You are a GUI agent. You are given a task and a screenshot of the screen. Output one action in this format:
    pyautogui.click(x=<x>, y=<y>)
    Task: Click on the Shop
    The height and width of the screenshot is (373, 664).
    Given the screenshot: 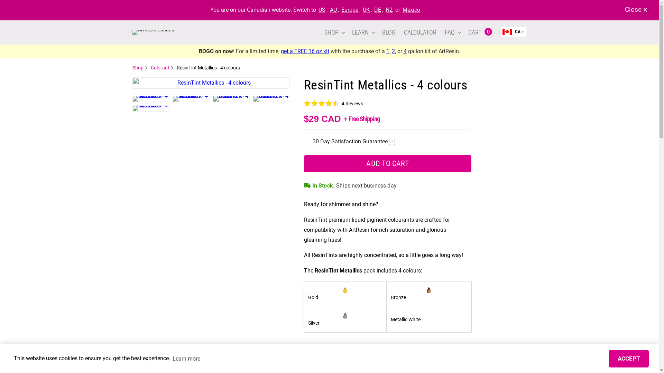 What is the action you would take?
    pyautogui.click(x=140, y=68)
    